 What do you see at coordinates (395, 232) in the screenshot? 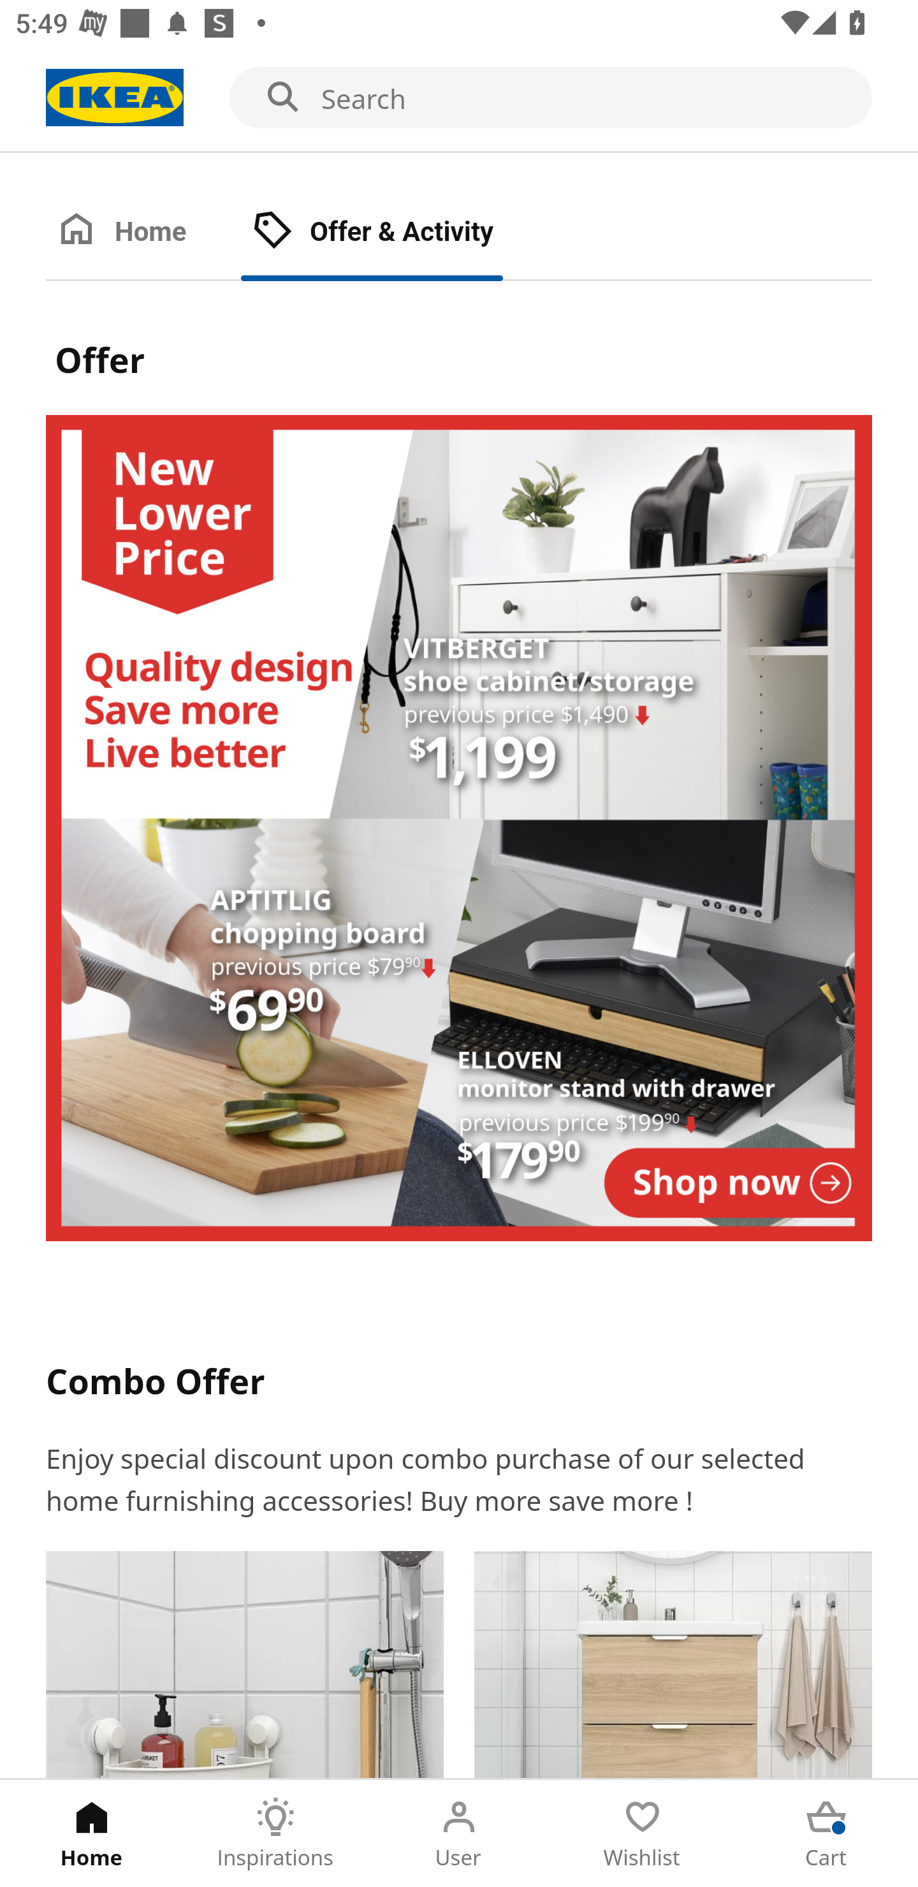
I see `Offer & Activity
Tab 2 of 2` at bounding box center [395, 232].